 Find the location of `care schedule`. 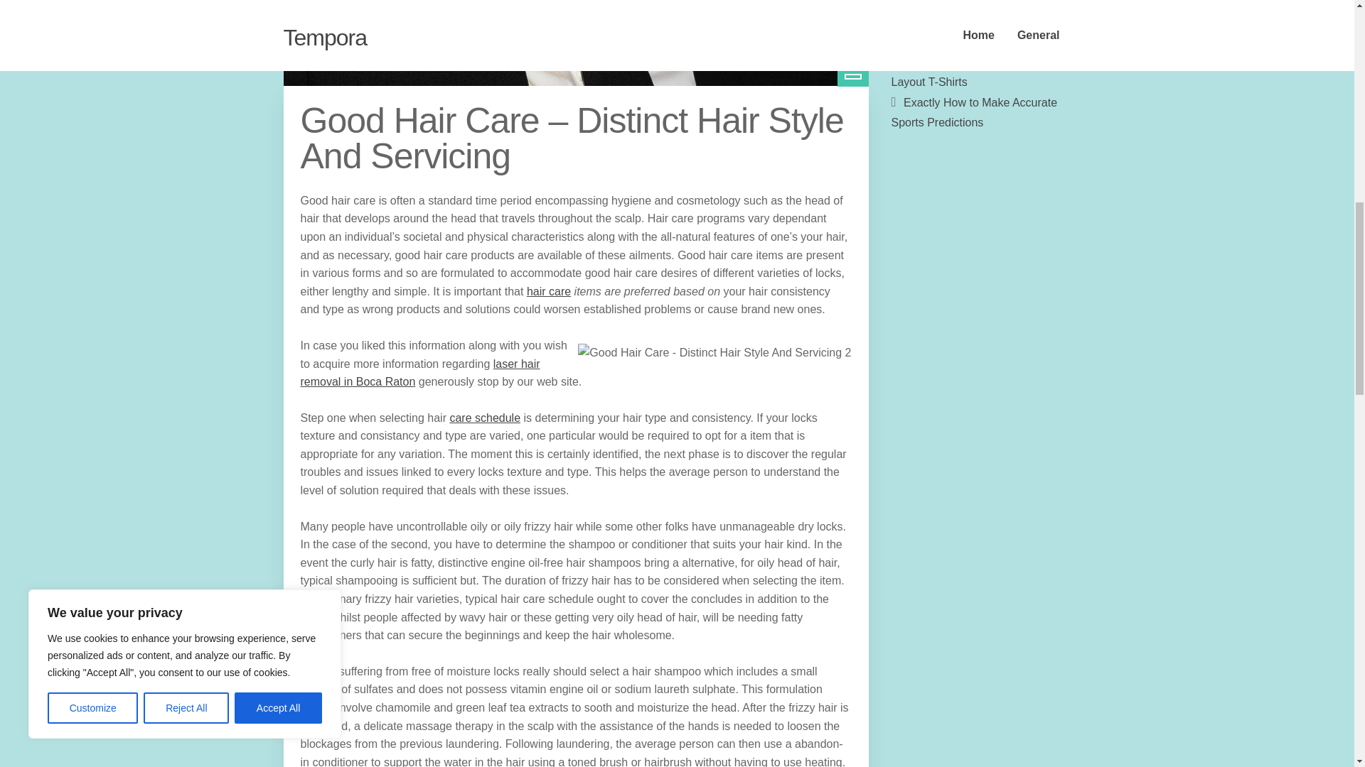

care schedule is located at coordinates (484, 418).